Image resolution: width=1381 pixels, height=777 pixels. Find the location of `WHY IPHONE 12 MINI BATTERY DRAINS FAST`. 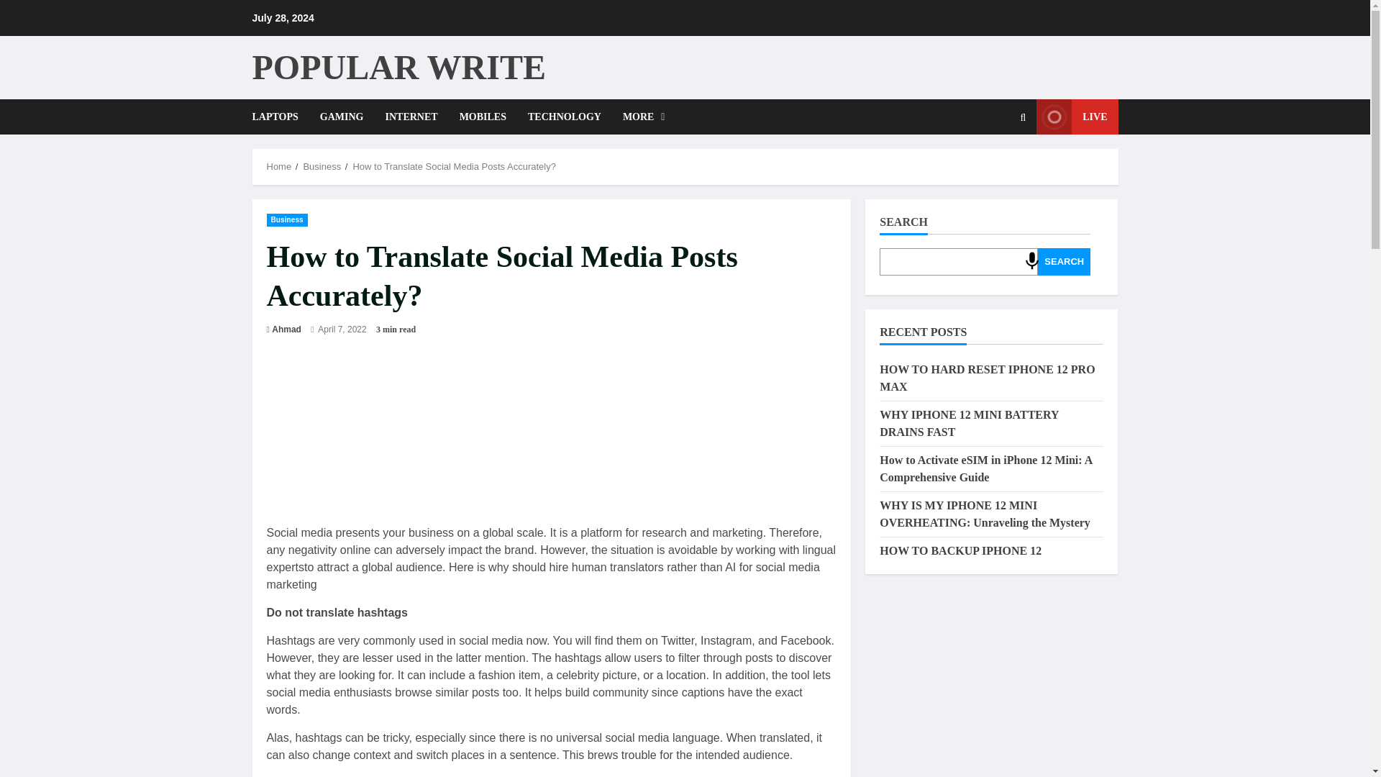

WHY IPHONE 12 MINI BATTERY DRAINS FAST is located at coordinates (970, 423).